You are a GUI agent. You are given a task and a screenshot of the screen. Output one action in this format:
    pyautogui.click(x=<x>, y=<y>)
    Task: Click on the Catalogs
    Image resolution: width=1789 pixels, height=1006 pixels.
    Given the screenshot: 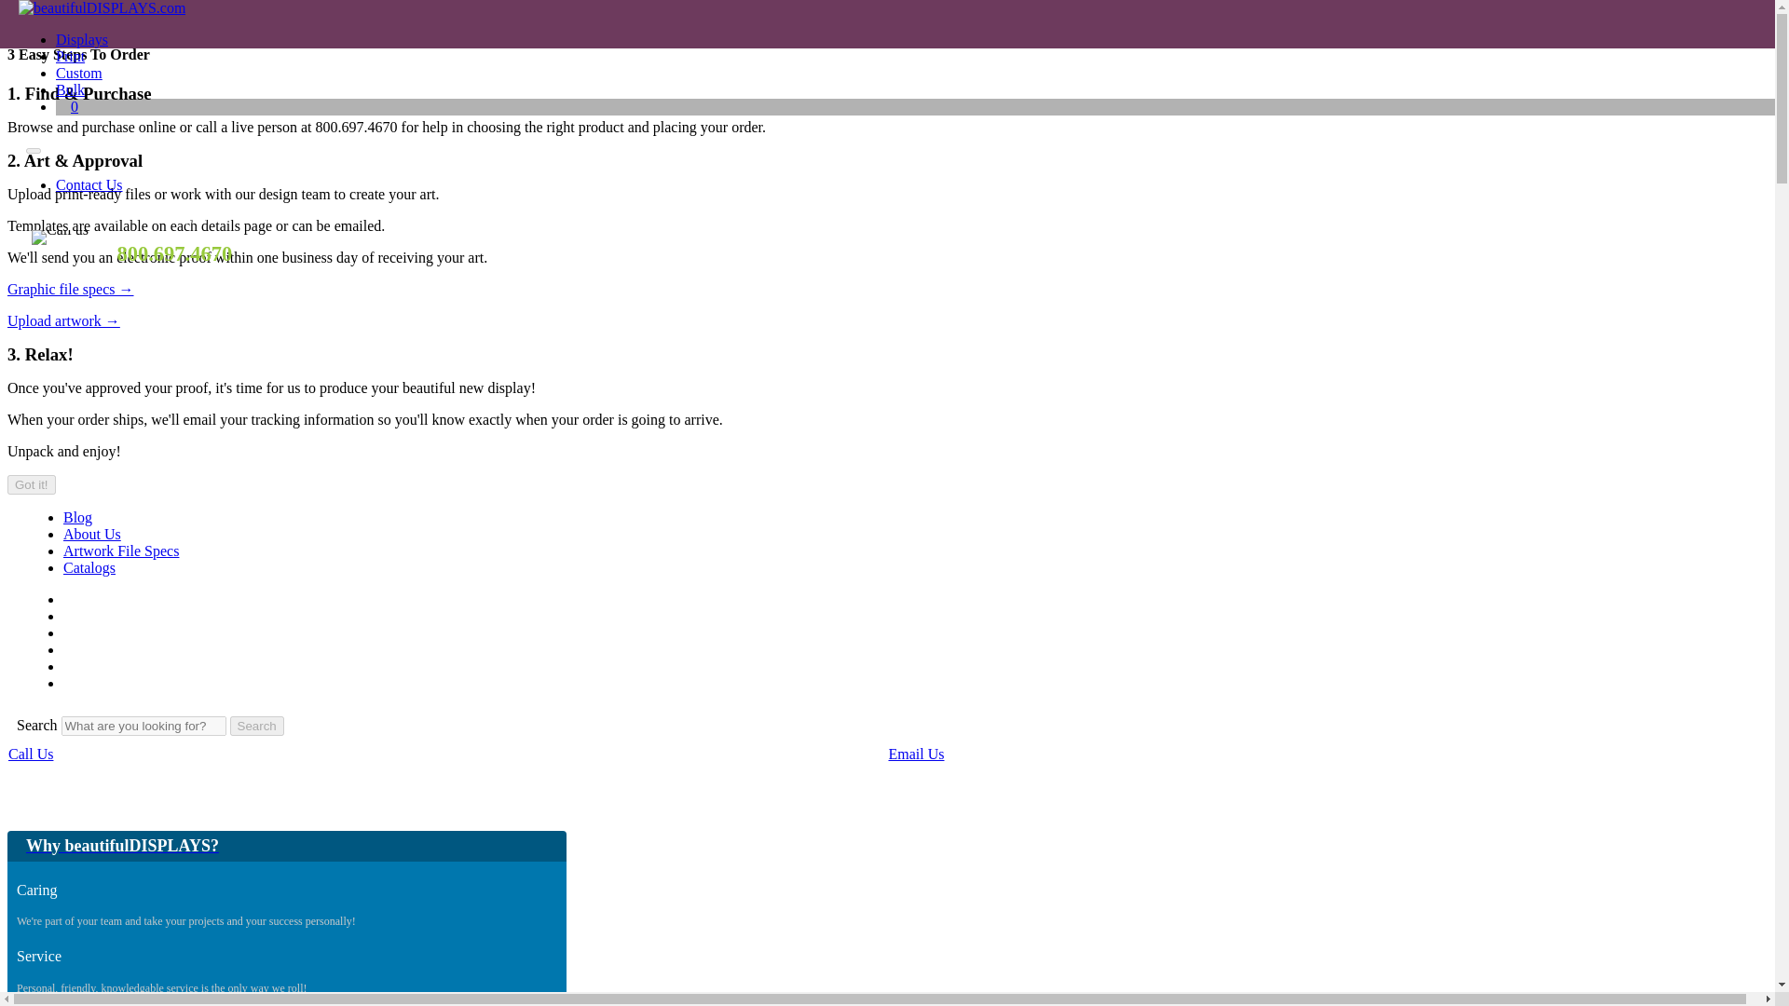 What is the action you would take?
    pyautogui.click(x=89, y=566)
    